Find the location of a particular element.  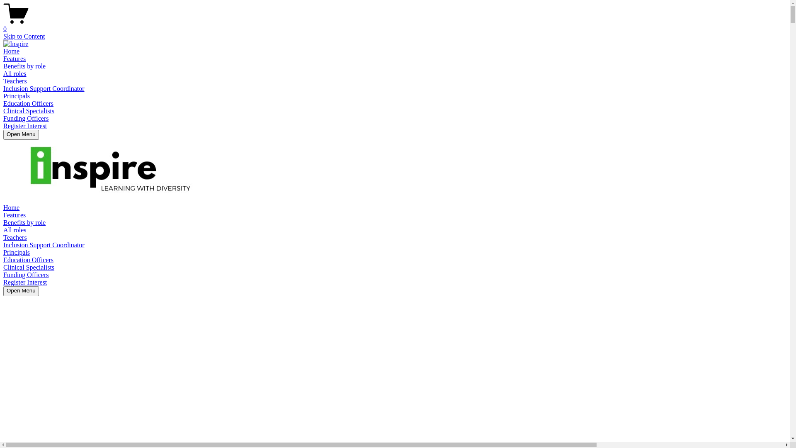

Features is located at coordinates (15, 59).